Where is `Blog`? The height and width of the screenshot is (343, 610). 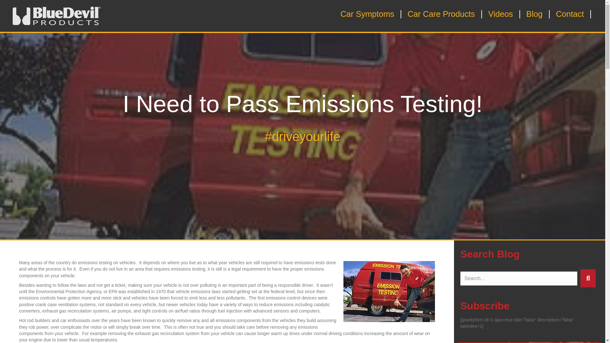
Blog is located at coordinates (536, 14).